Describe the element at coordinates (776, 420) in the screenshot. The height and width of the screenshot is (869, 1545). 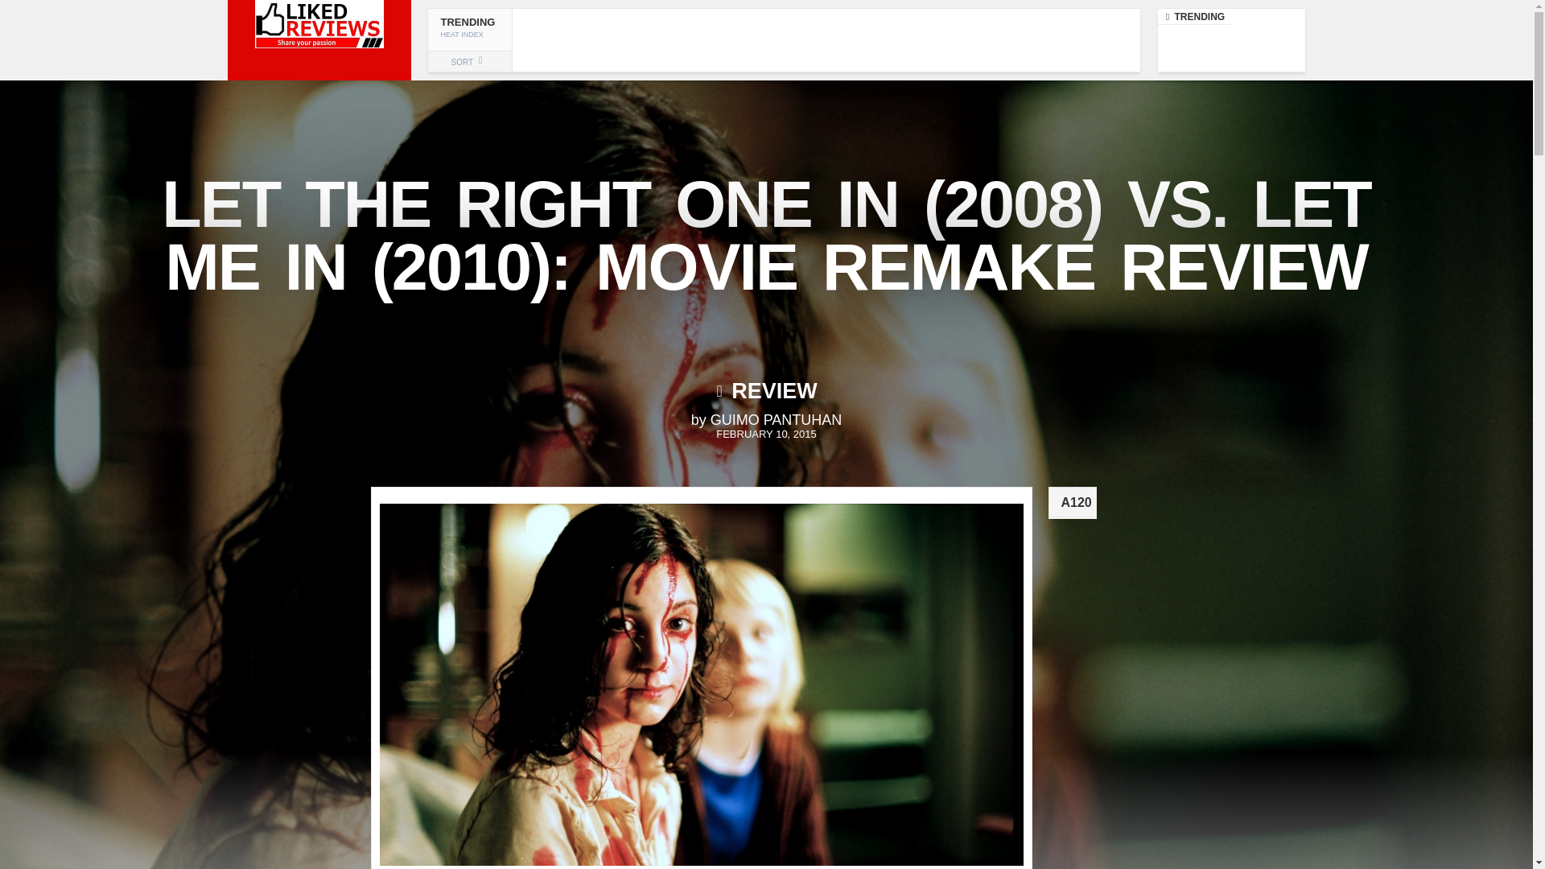
I see `Click for full view` at that location.